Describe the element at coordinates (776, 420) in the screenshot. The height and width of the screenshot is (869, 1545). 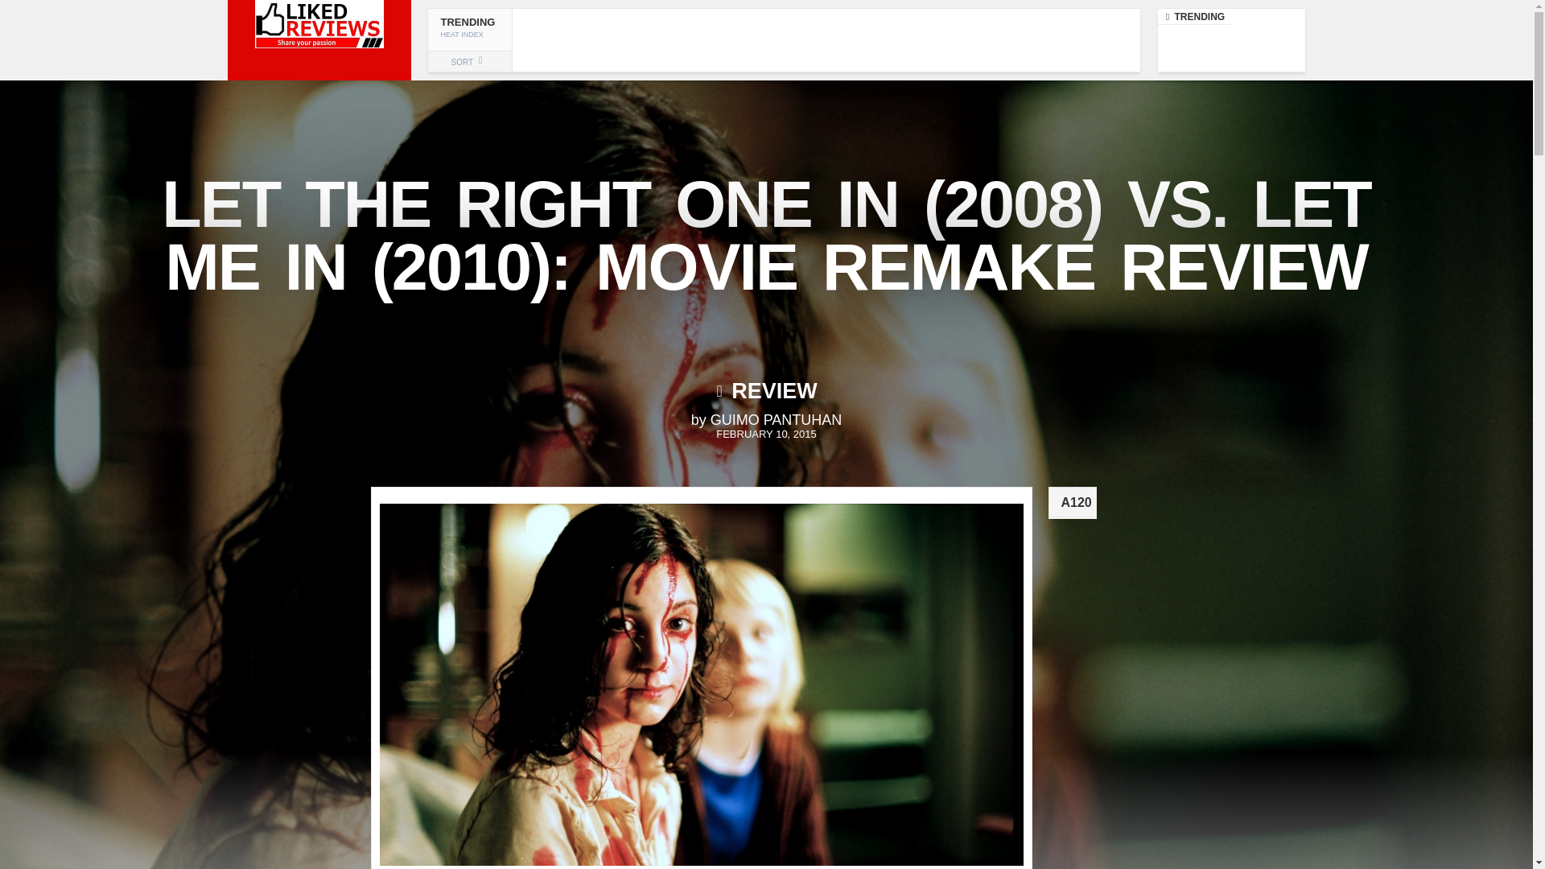
I see `Click for full view` at that location.